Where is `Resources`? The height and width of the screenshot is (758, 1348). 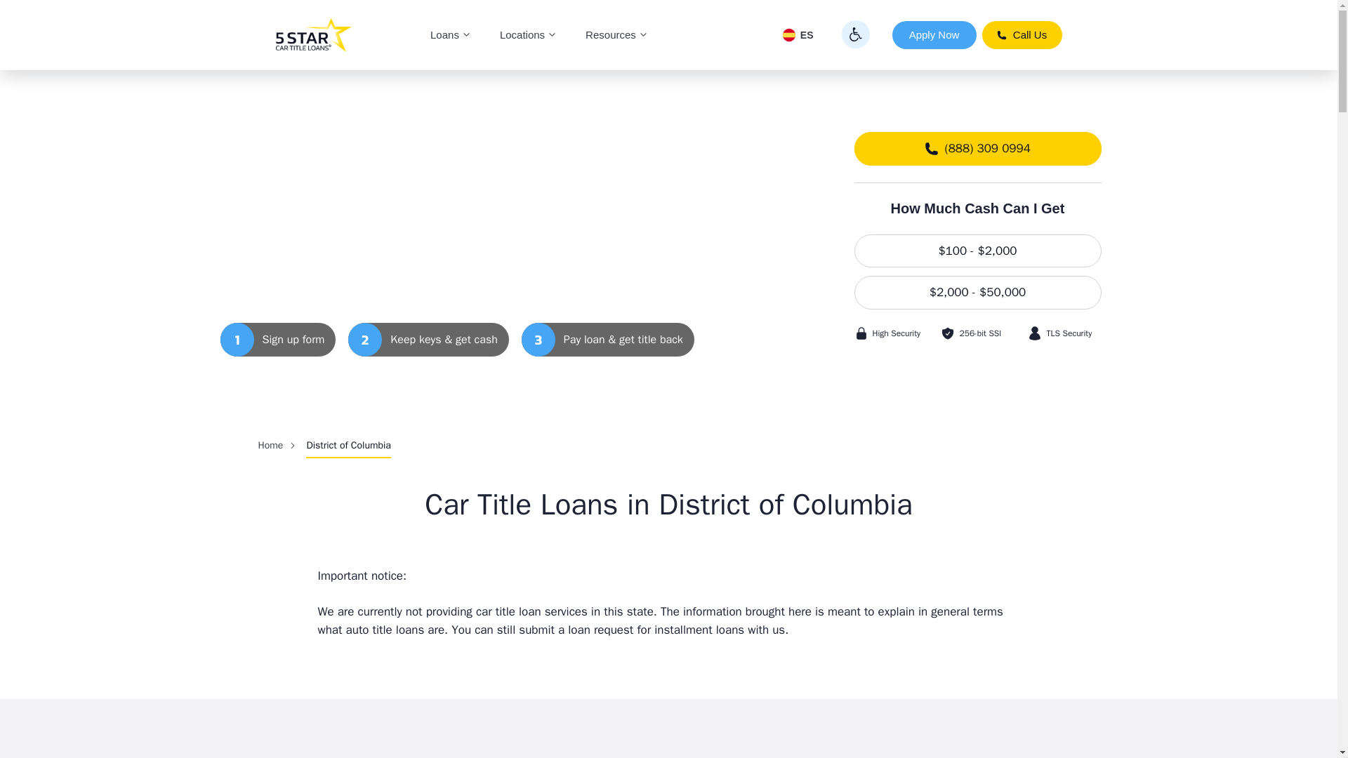
Resources is located at coordinates (617, 35).